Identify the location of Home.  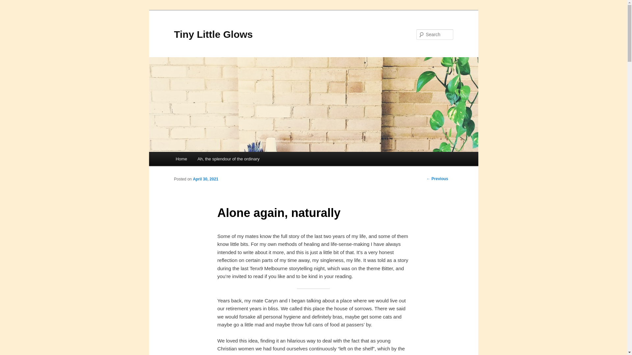
(181, 159).